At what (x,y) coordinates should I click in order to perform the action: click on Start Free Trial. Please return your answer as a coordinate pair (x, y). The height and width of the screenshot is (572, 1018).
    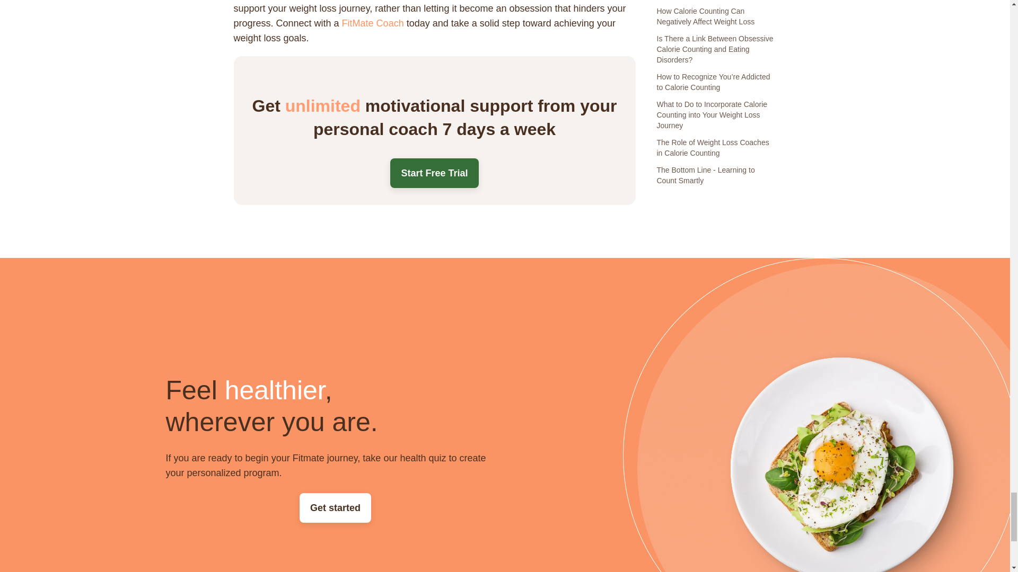
    Looking at the image, I should click on (434, 173).